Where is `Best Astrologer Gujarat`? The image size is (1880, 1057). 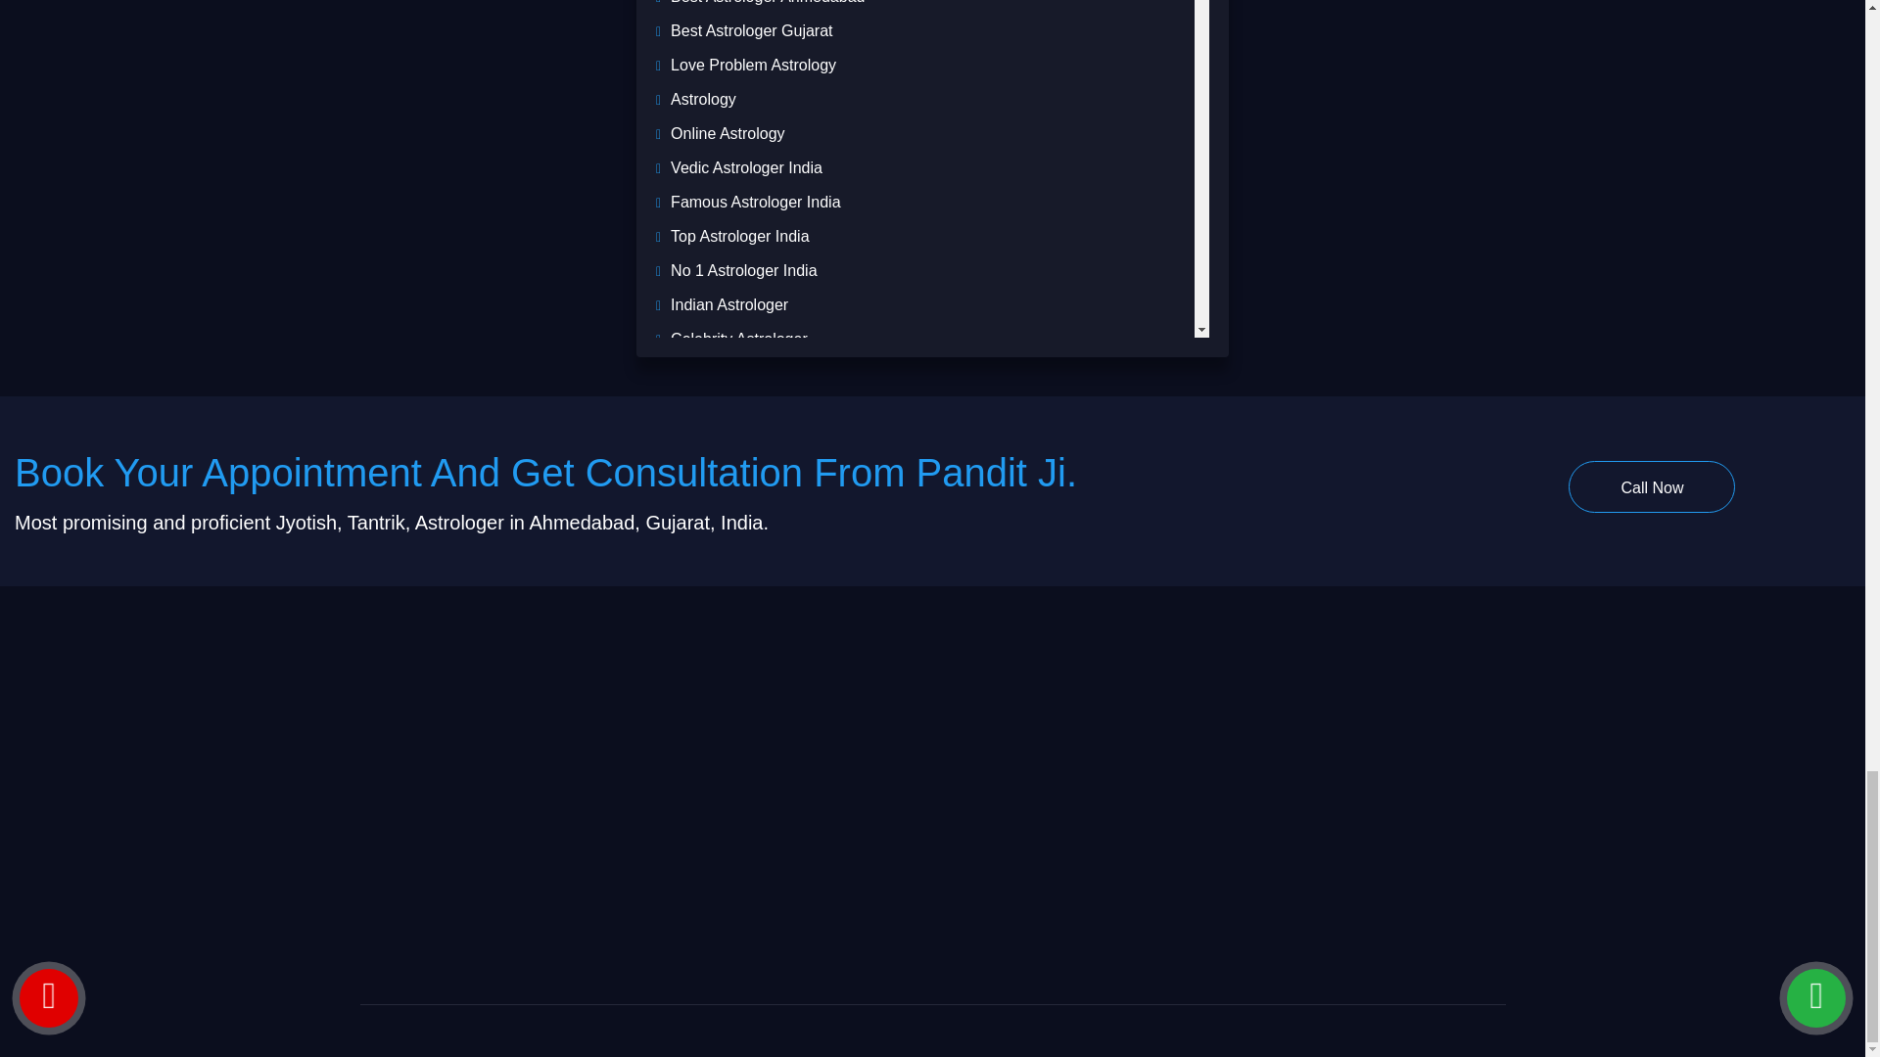 Best Astrologer Gujarat is located at coordinates (752, 29).